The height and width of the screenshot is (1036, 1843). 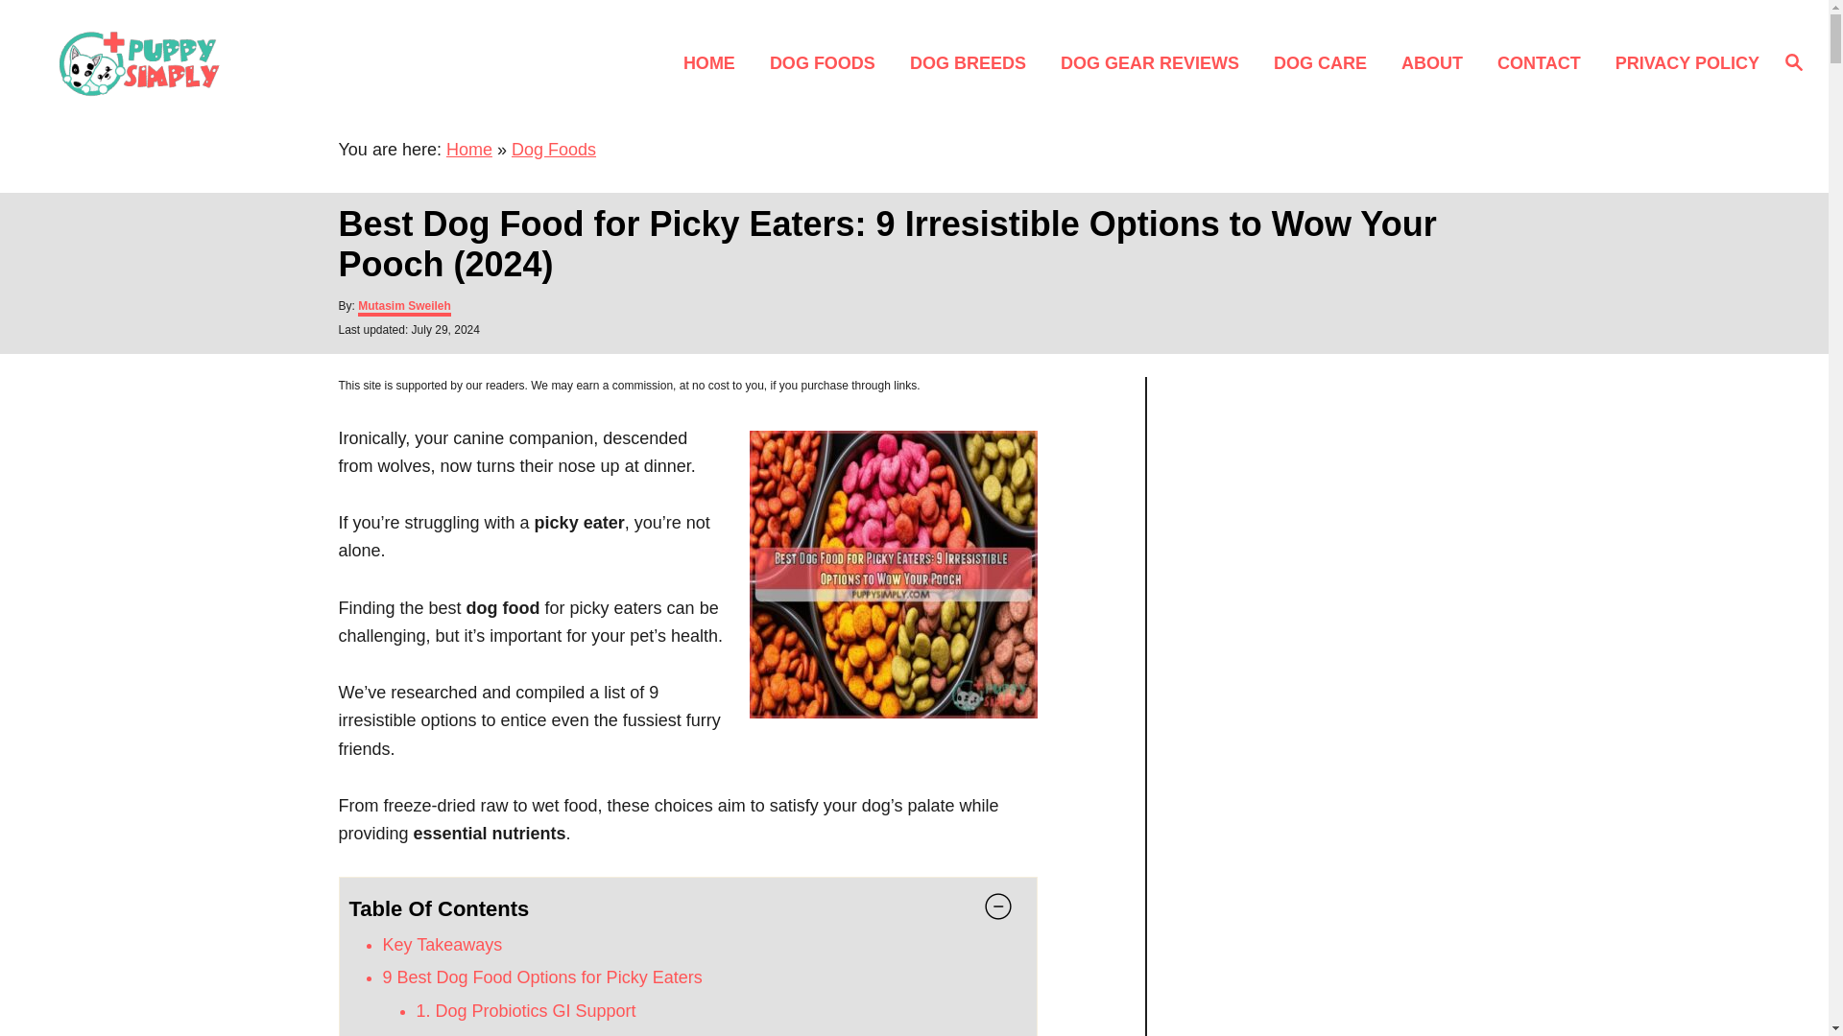 What do you see at coordinates (526, 1011) in the screenshot?
I see `1. Dog Probiotics GI Support` at bounding box center [526, 1011].